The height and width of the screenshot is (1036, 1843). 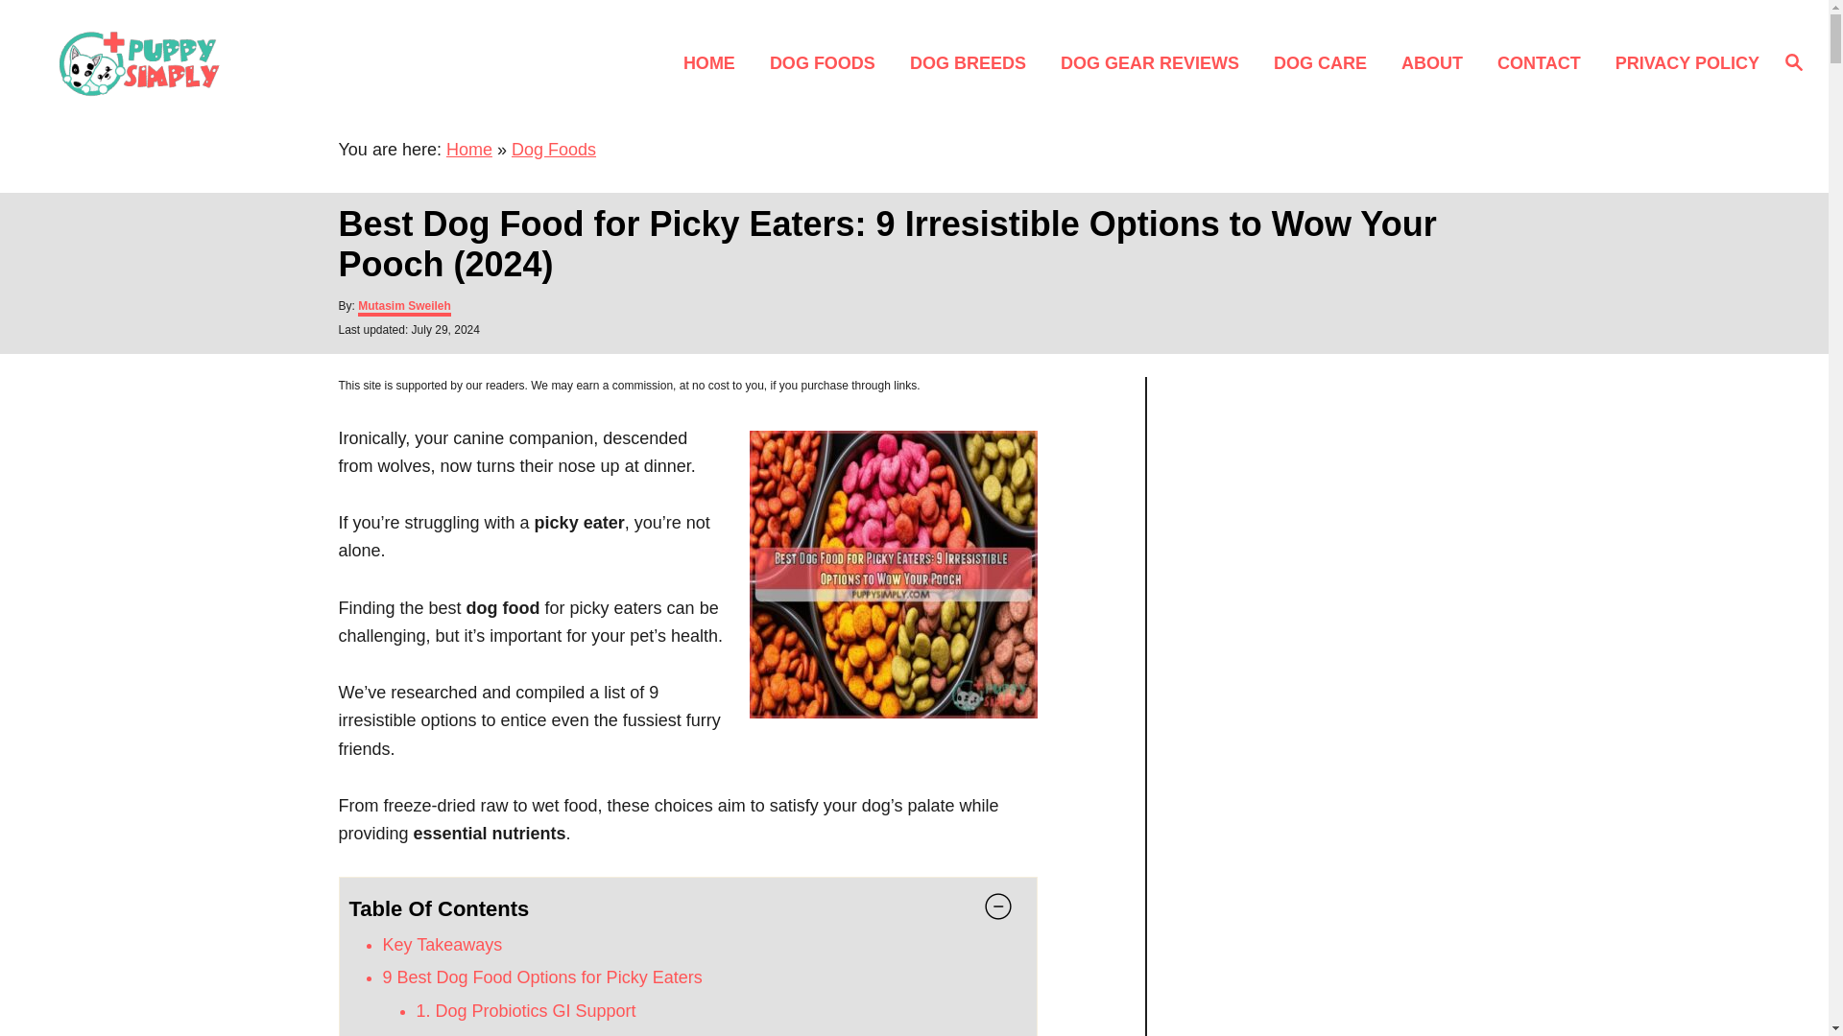 What do you see at coordinates (526, 1011) in the screenshot?
I see `1. Dog Probiotics GI Support` at bounding box center [526, 1011].